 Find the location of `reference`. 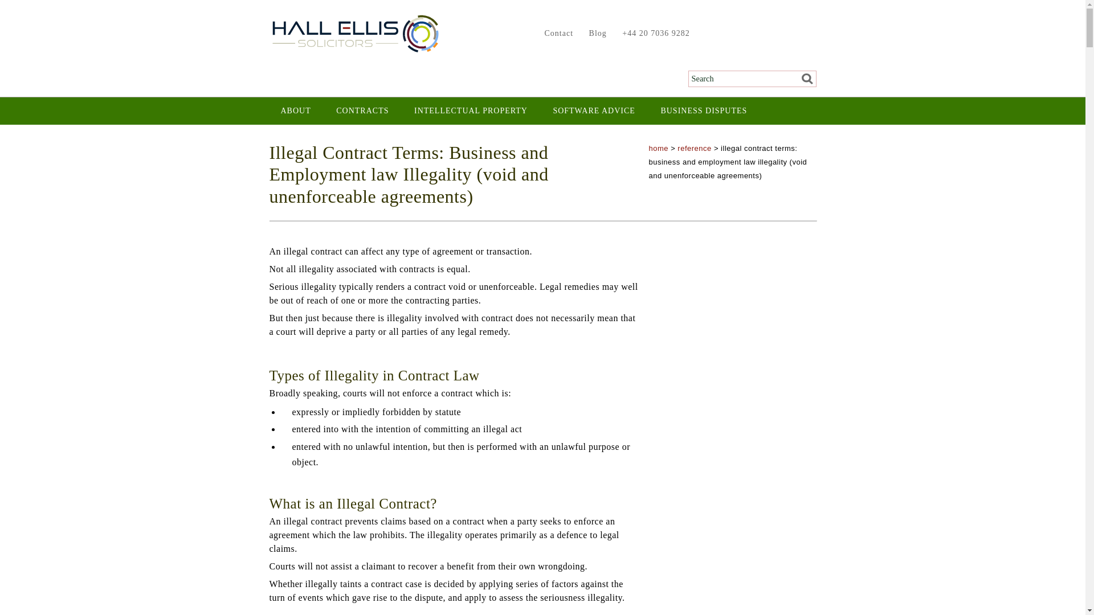

reference is located at coordinates (694, 148).